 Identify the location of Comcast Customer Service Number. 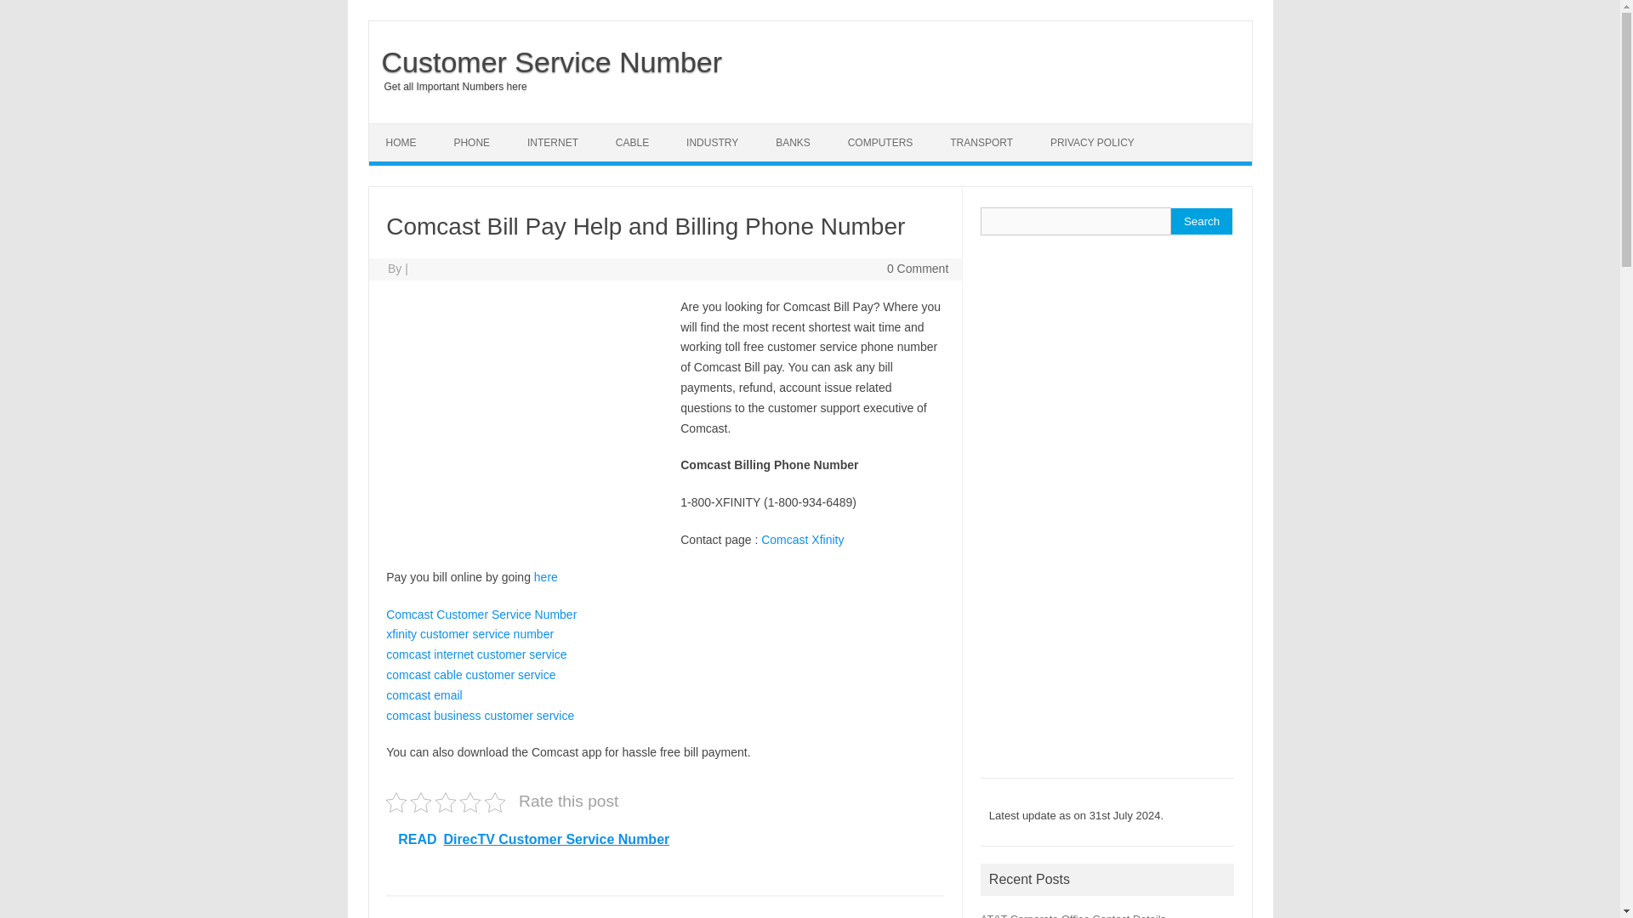
(481, 614).